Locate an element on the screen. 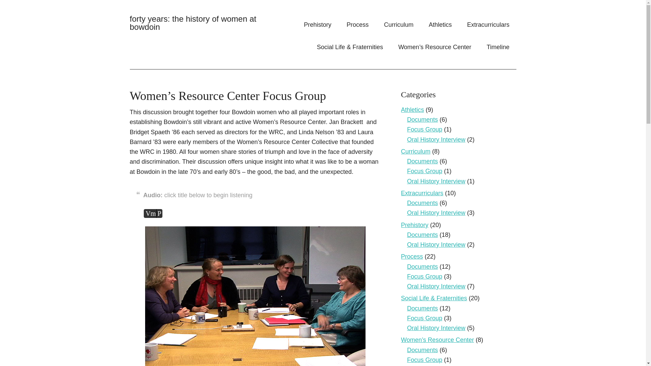 The image size is (651, 366). forty years: the history of women at bowdoin is located at coordinates (193, 23).